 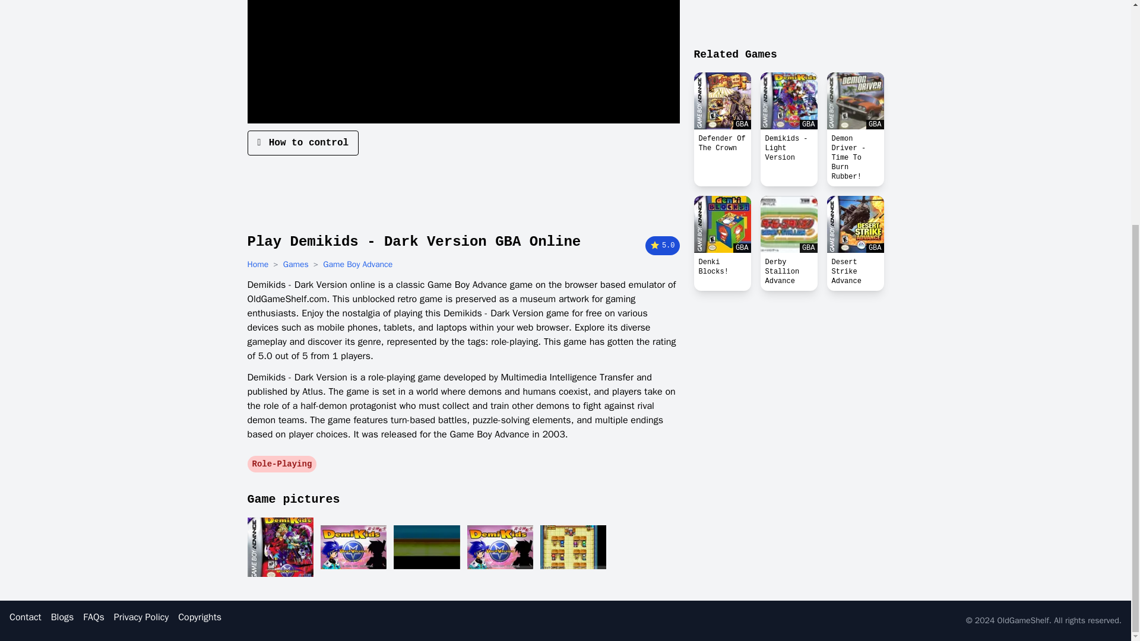 I want to click on Games, so click(x=296, y=265).